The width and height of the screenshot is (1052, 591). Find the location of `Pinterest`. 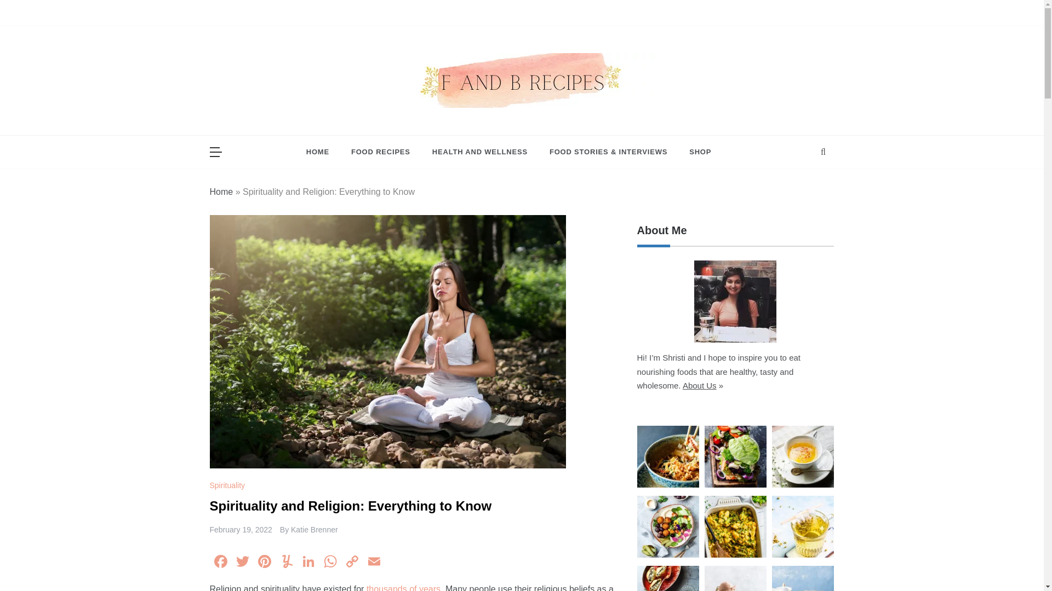

Pinterest is located at coordinates (264, 563).